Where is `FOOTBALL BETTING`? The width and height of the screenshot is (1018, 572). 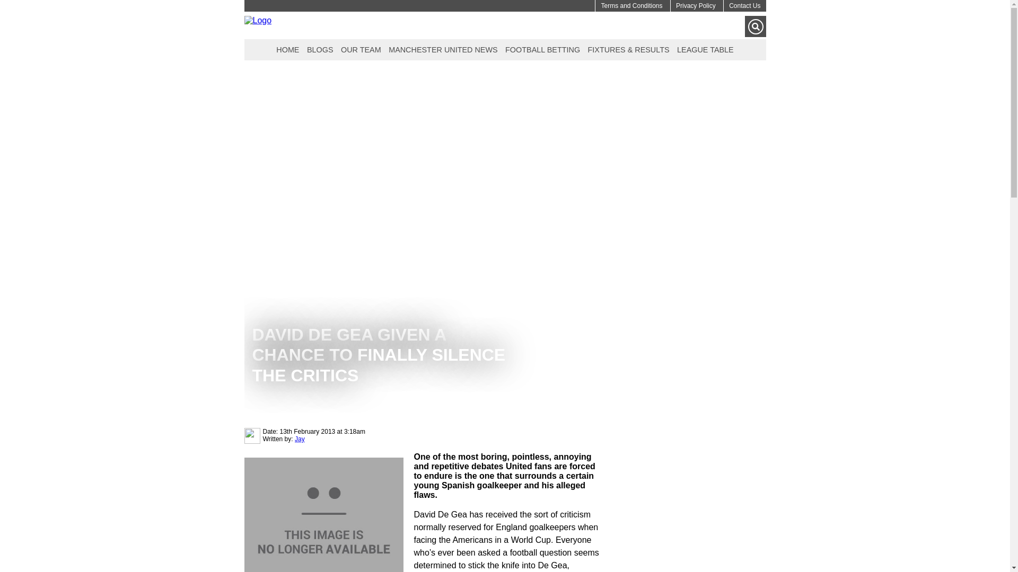 FOOTBALL BETTING is located at coordinates (542, 49).